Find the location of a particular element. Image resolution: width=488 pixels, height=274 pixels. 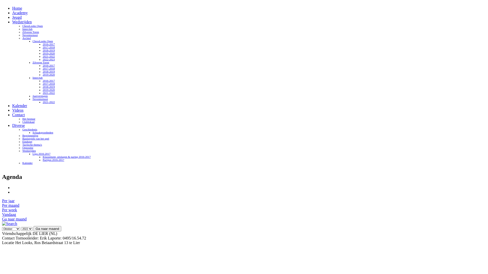

Ga naar maand is located at coordinates (47, 229).